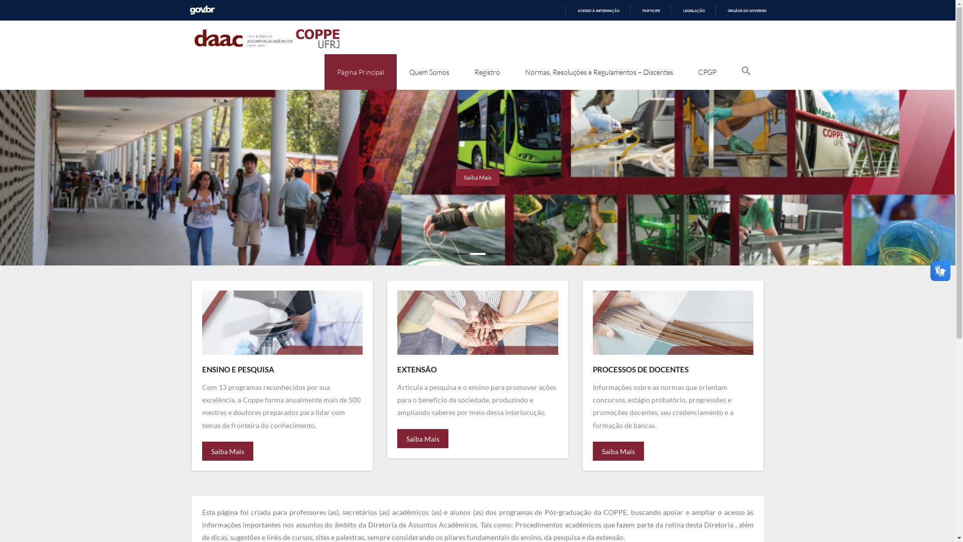 The image size is (963, 542). I want to click on GOVBR, so click(202, 10).